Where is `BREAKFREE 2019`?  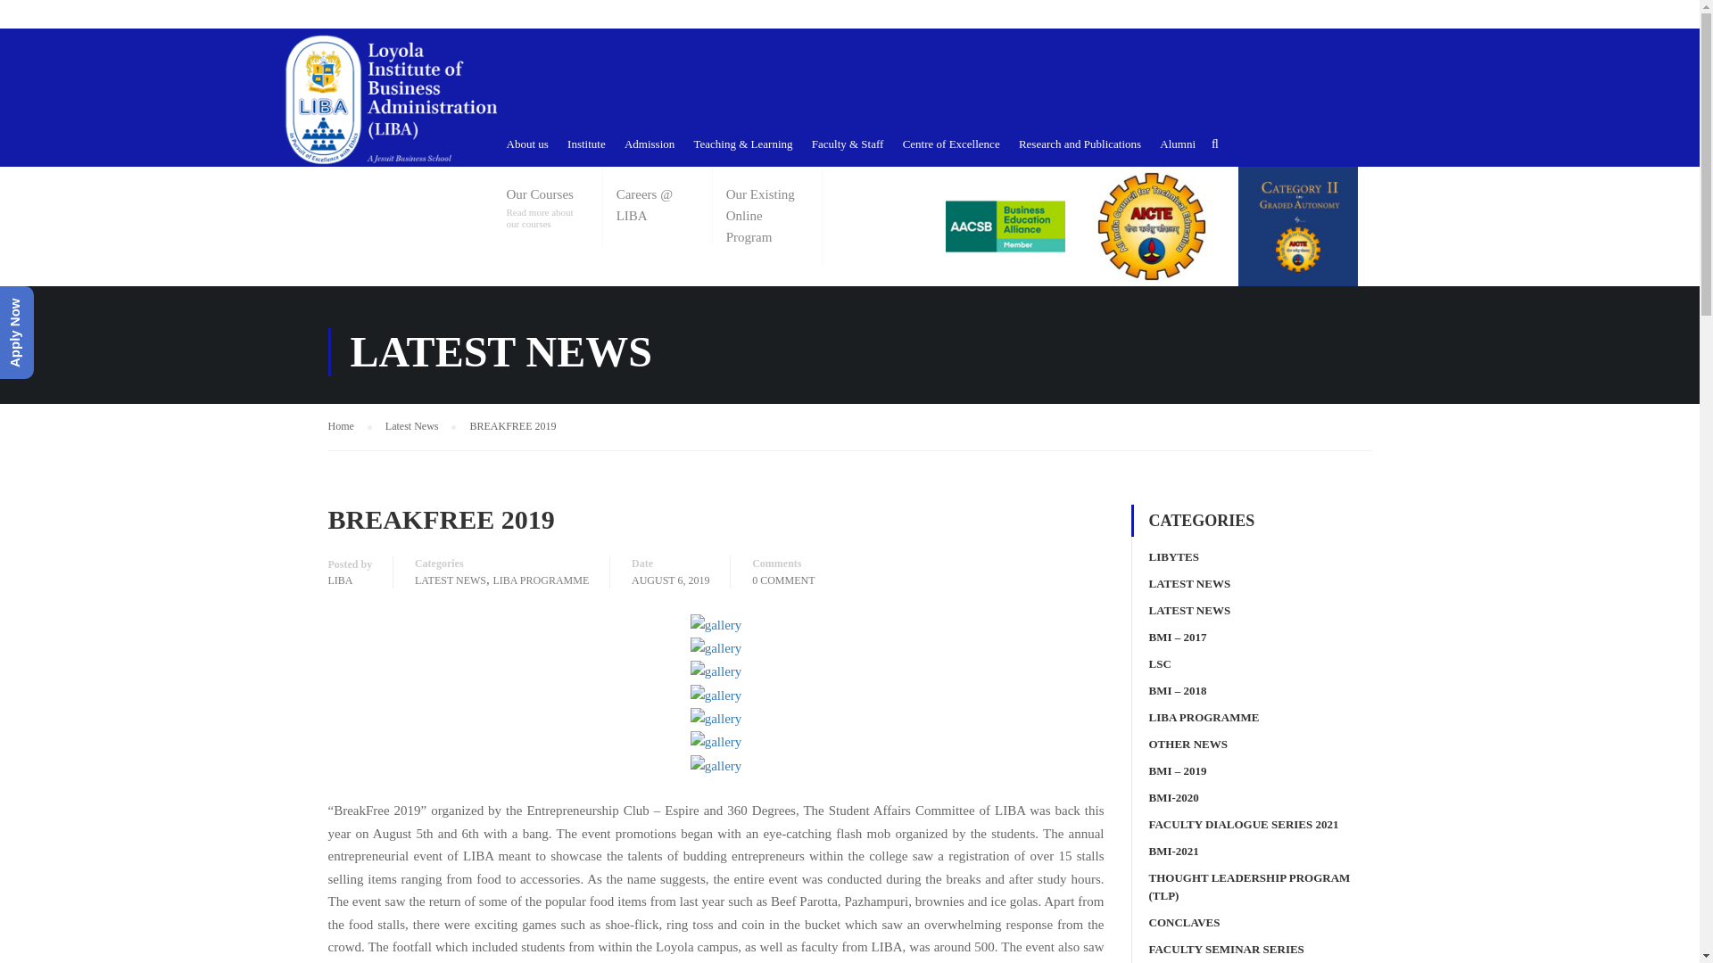
BREAKFREE 2019 is located at coordinates (512, 425).